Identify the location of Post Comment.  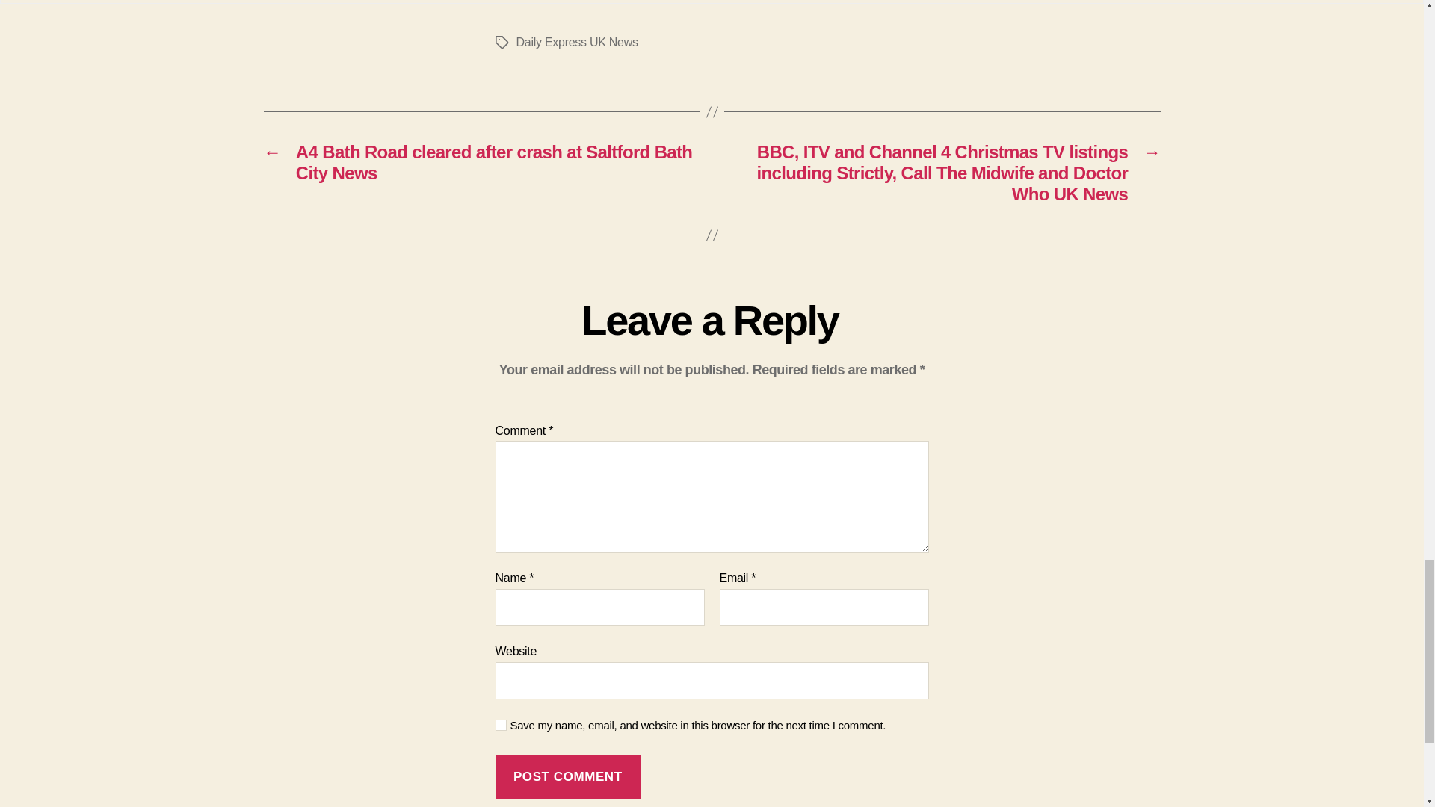
(567, 776).